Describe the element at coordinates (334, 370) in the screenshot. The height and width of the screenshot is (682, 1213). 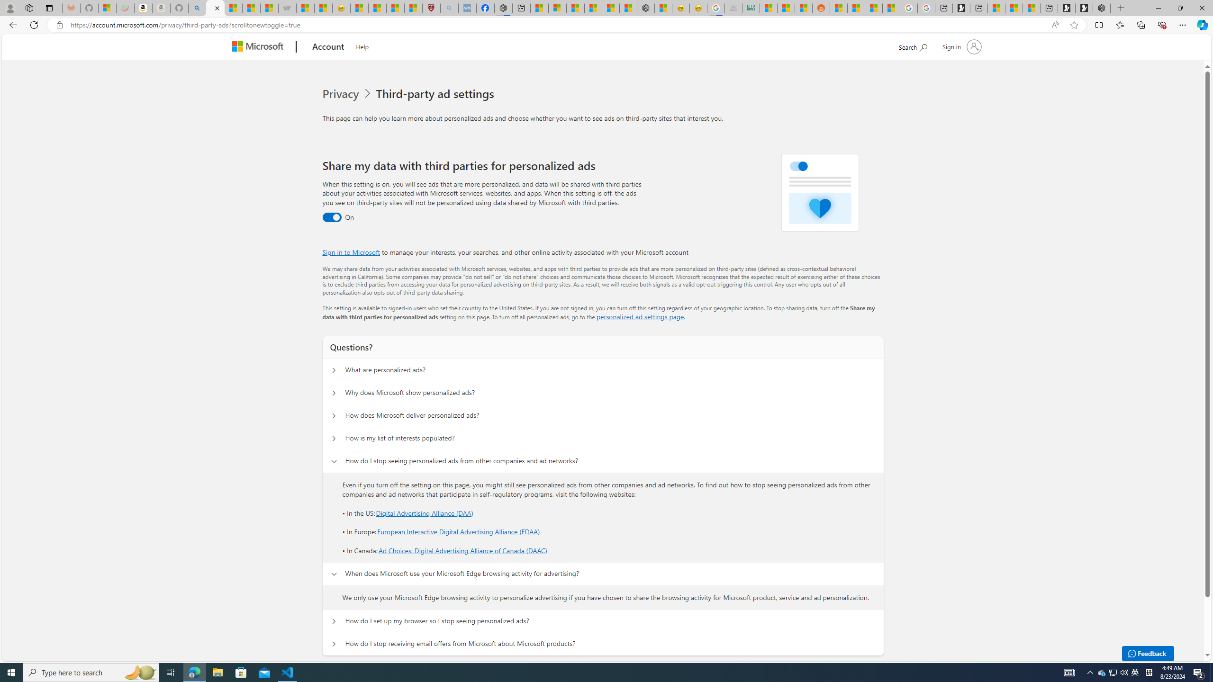
I see `Questions? What are personalized ads?` at that location.